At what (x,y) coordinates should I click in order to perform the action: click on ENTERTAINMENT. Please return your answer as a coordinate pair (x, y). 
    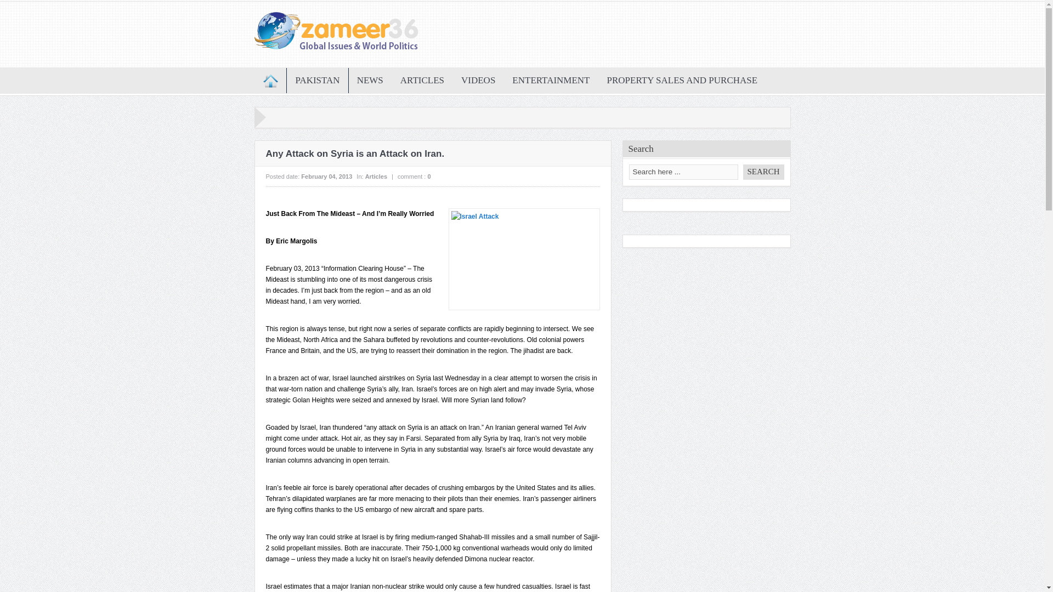
    Looking at the image, I should click on (551, 80).